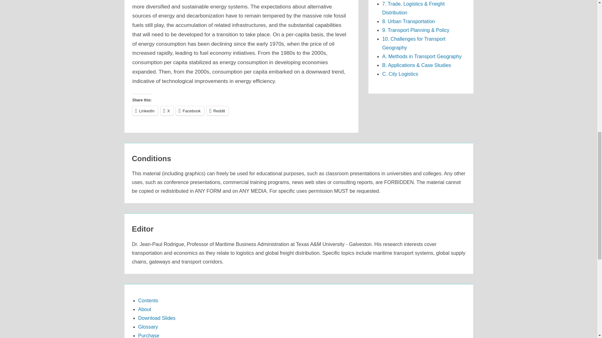 Image resolution: width=602 pixels, height=338 pixels. I want to click on LinkedIn, so click(145, 111).